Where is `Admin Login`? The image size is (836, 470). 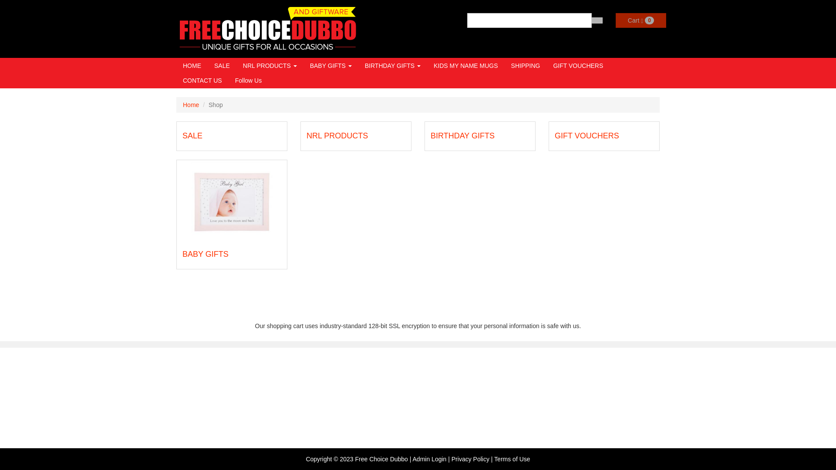 Admin Login is located at coordinates (430, 459).